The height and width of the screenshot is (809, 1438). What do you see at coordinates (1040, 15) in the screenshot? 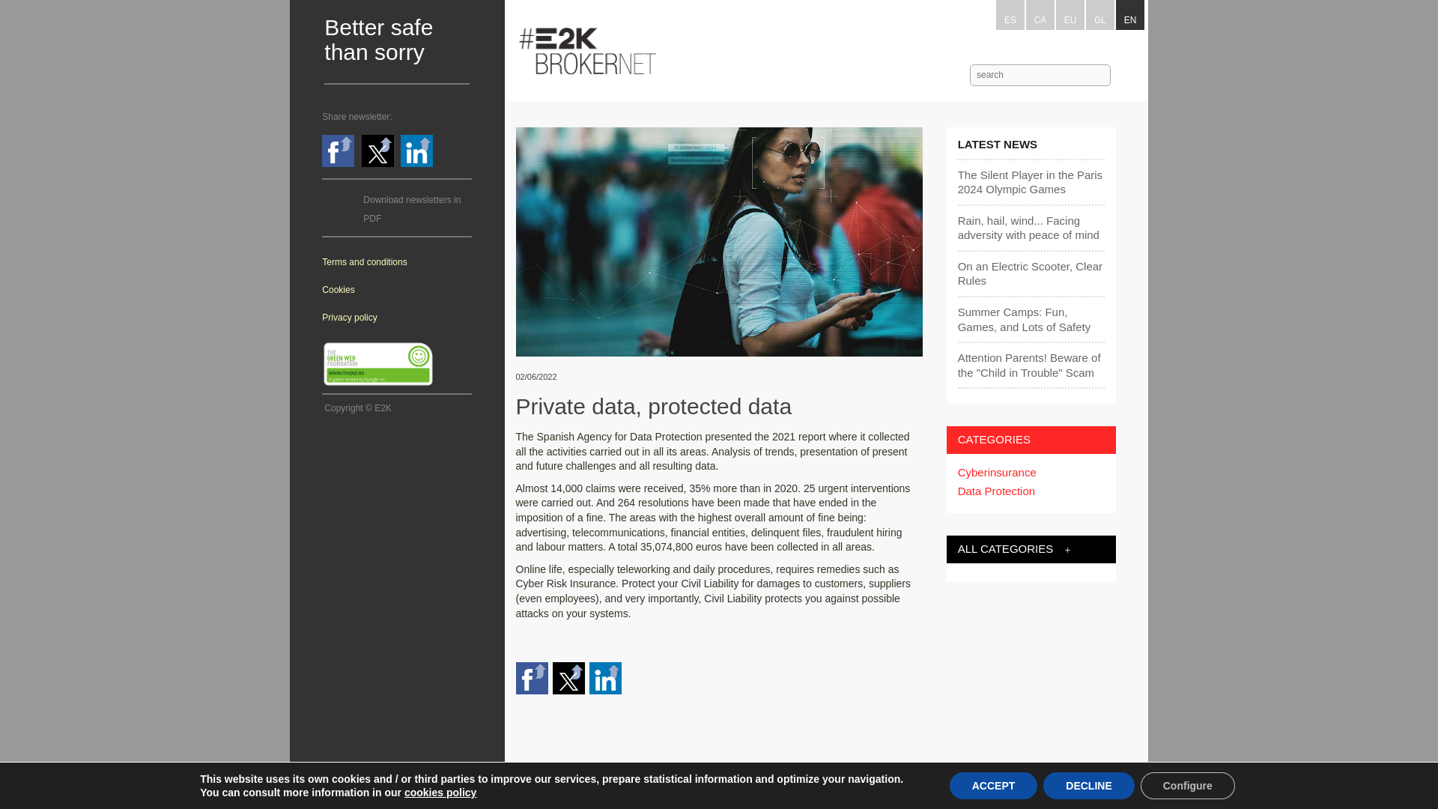
I see `CA` at bounding box center [1040, 15].